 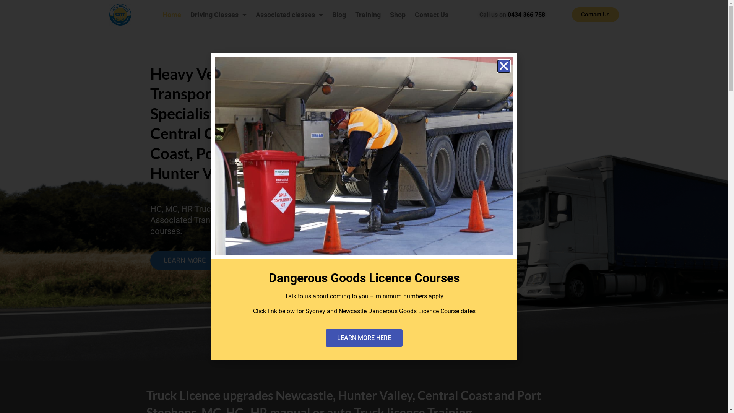 What do you see at coordinates (172, 15) in the screenshot?
I see `Home` at bounding box center [172, 15].